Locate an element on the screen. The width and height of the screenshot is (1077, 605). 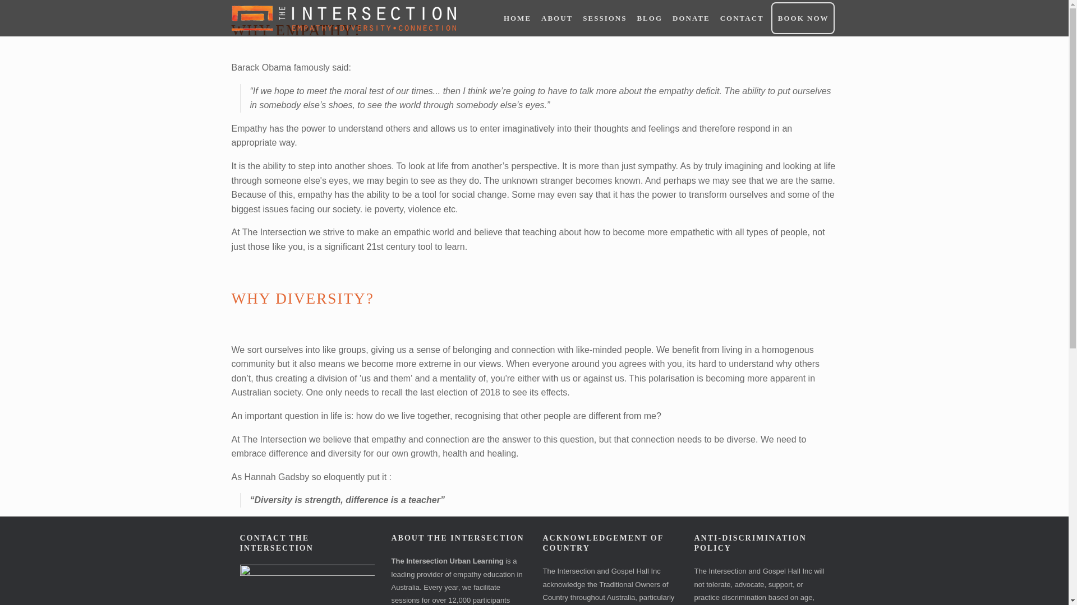
SESSIONS is located at coordinates (604, 18).